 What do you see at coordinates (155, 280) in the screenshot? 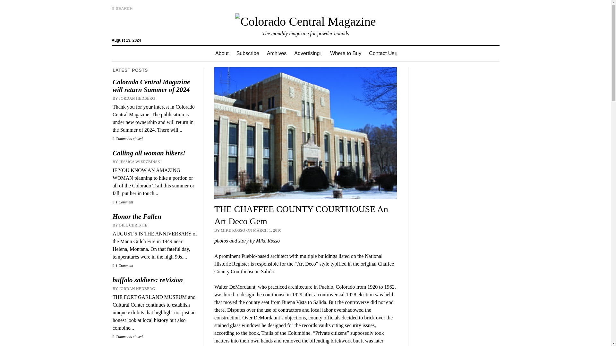
I see `buffalo soldiers: reVision` at bounding box center [155, 280].